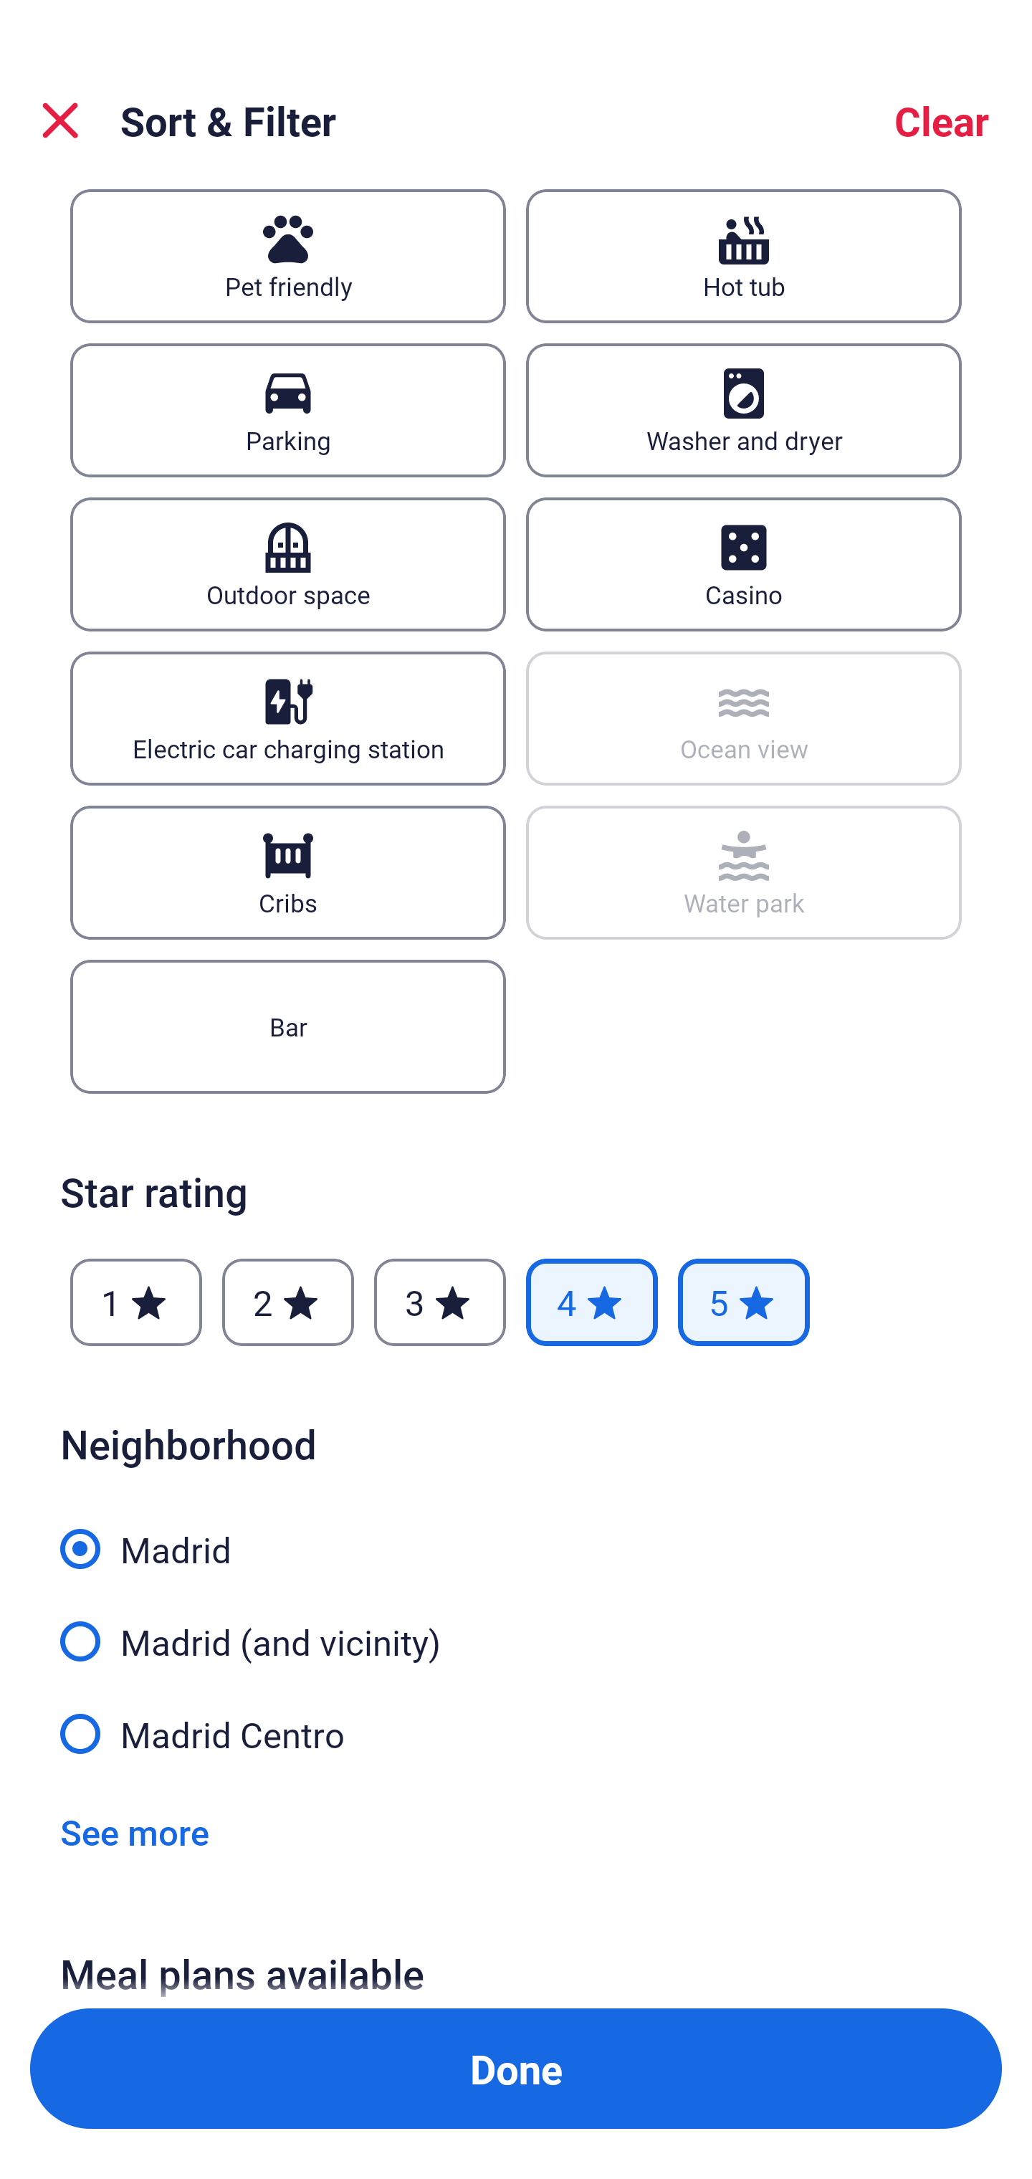  Describe the element at coordinates (744, 564) in the screenshot. I see `Casino` at that location.